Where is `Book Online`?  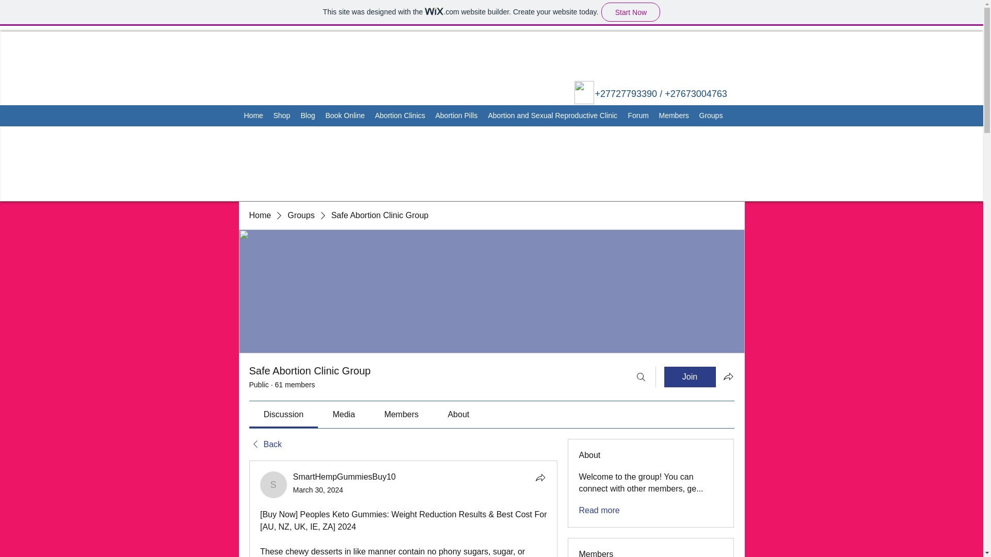 Book Online is located at coordinates (345, 116).